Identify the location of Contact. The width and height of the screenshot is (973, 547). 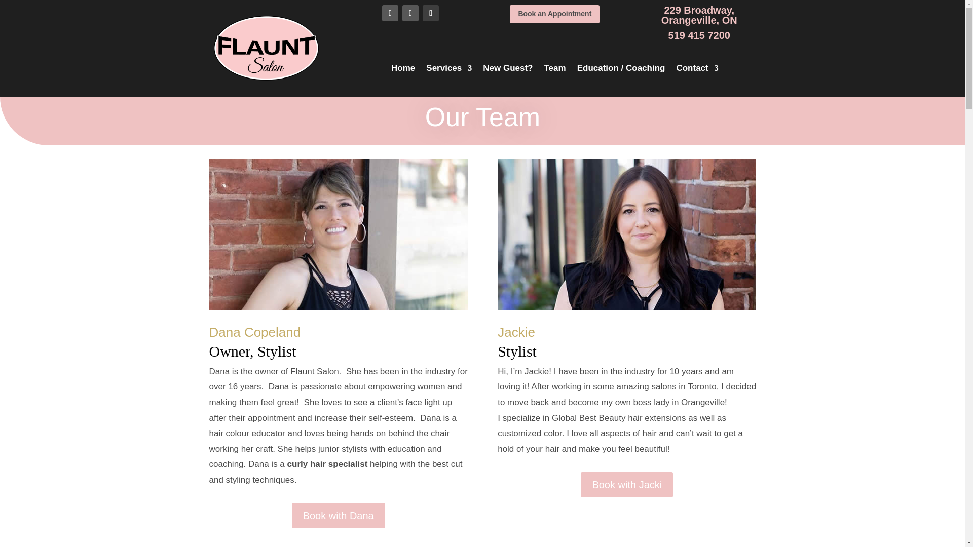
(697, 70).